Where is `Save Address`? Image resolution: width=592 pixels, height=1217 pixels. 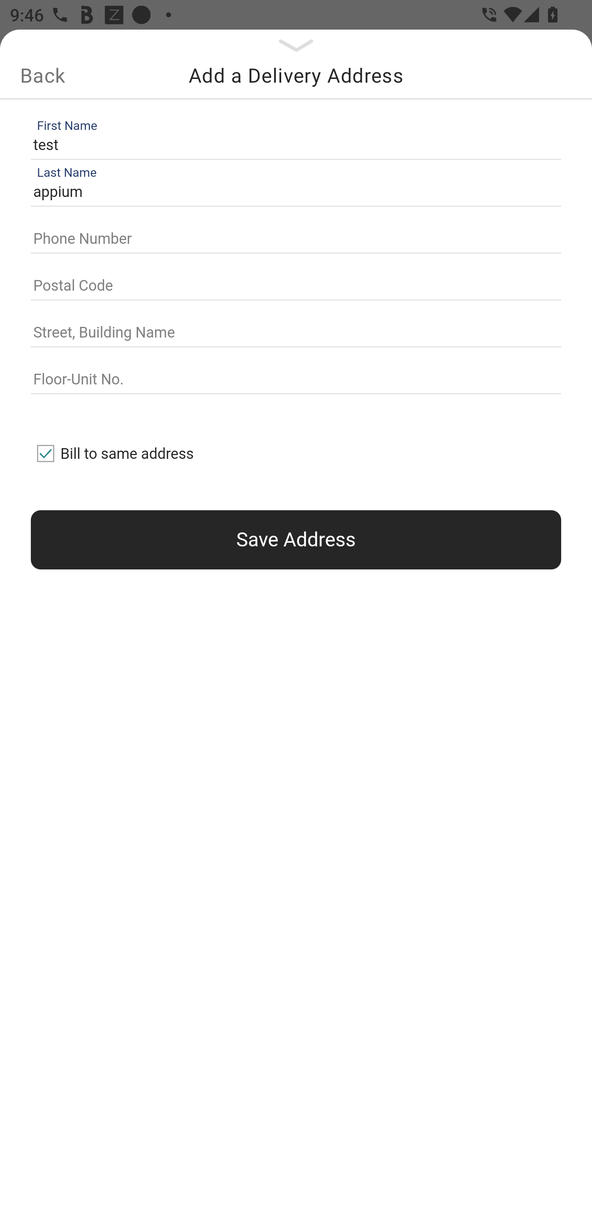
Save Address is located at coordinates (296, 539).